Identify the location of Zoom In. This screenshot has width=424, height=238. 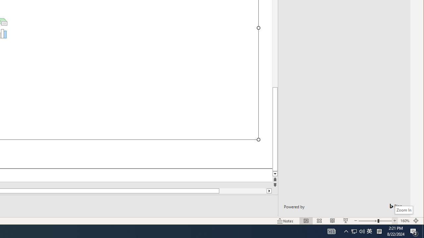
(403, 210).